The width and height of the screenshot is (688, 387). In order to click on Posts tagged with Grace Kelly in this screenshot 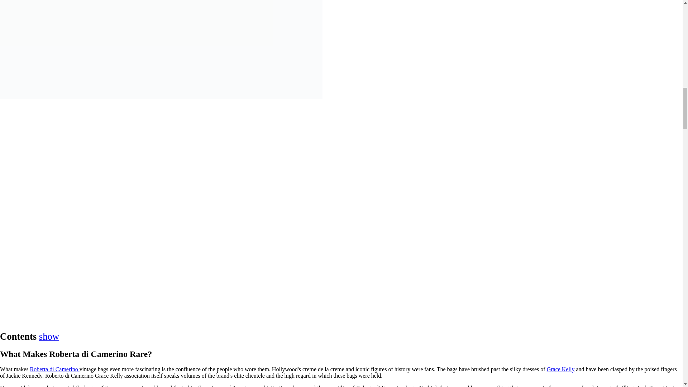, I will do `click(560, 369)`.